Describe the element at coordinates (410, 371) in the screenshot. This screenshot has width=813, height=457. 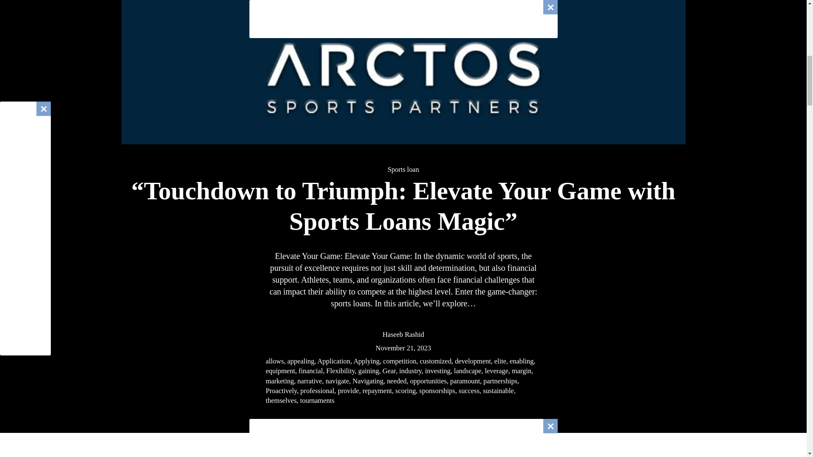
I see `industry` at that location.